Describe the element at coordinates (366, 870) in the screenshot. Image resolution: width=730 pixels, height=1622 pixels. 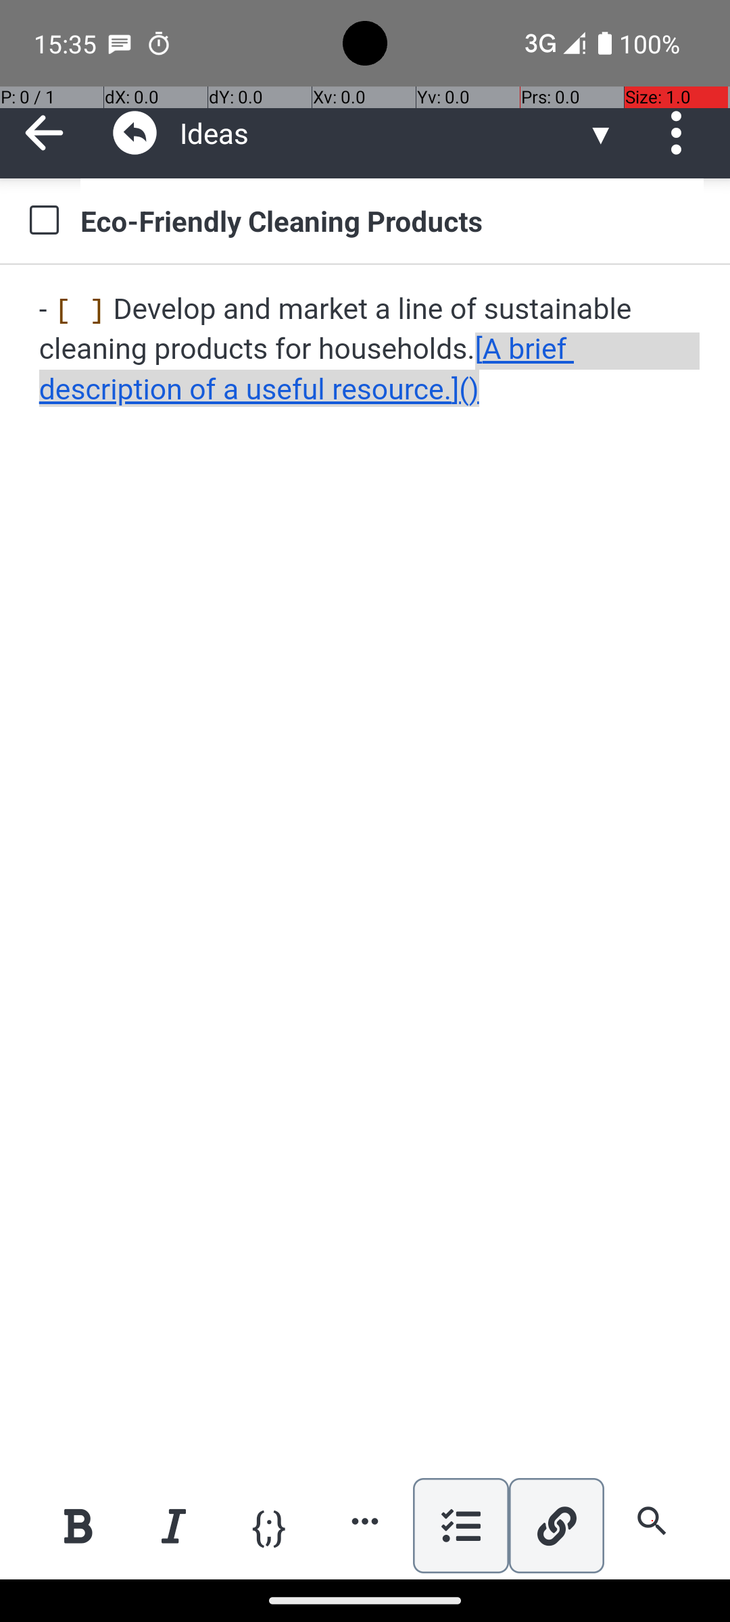
I see `Note editor` at that location.